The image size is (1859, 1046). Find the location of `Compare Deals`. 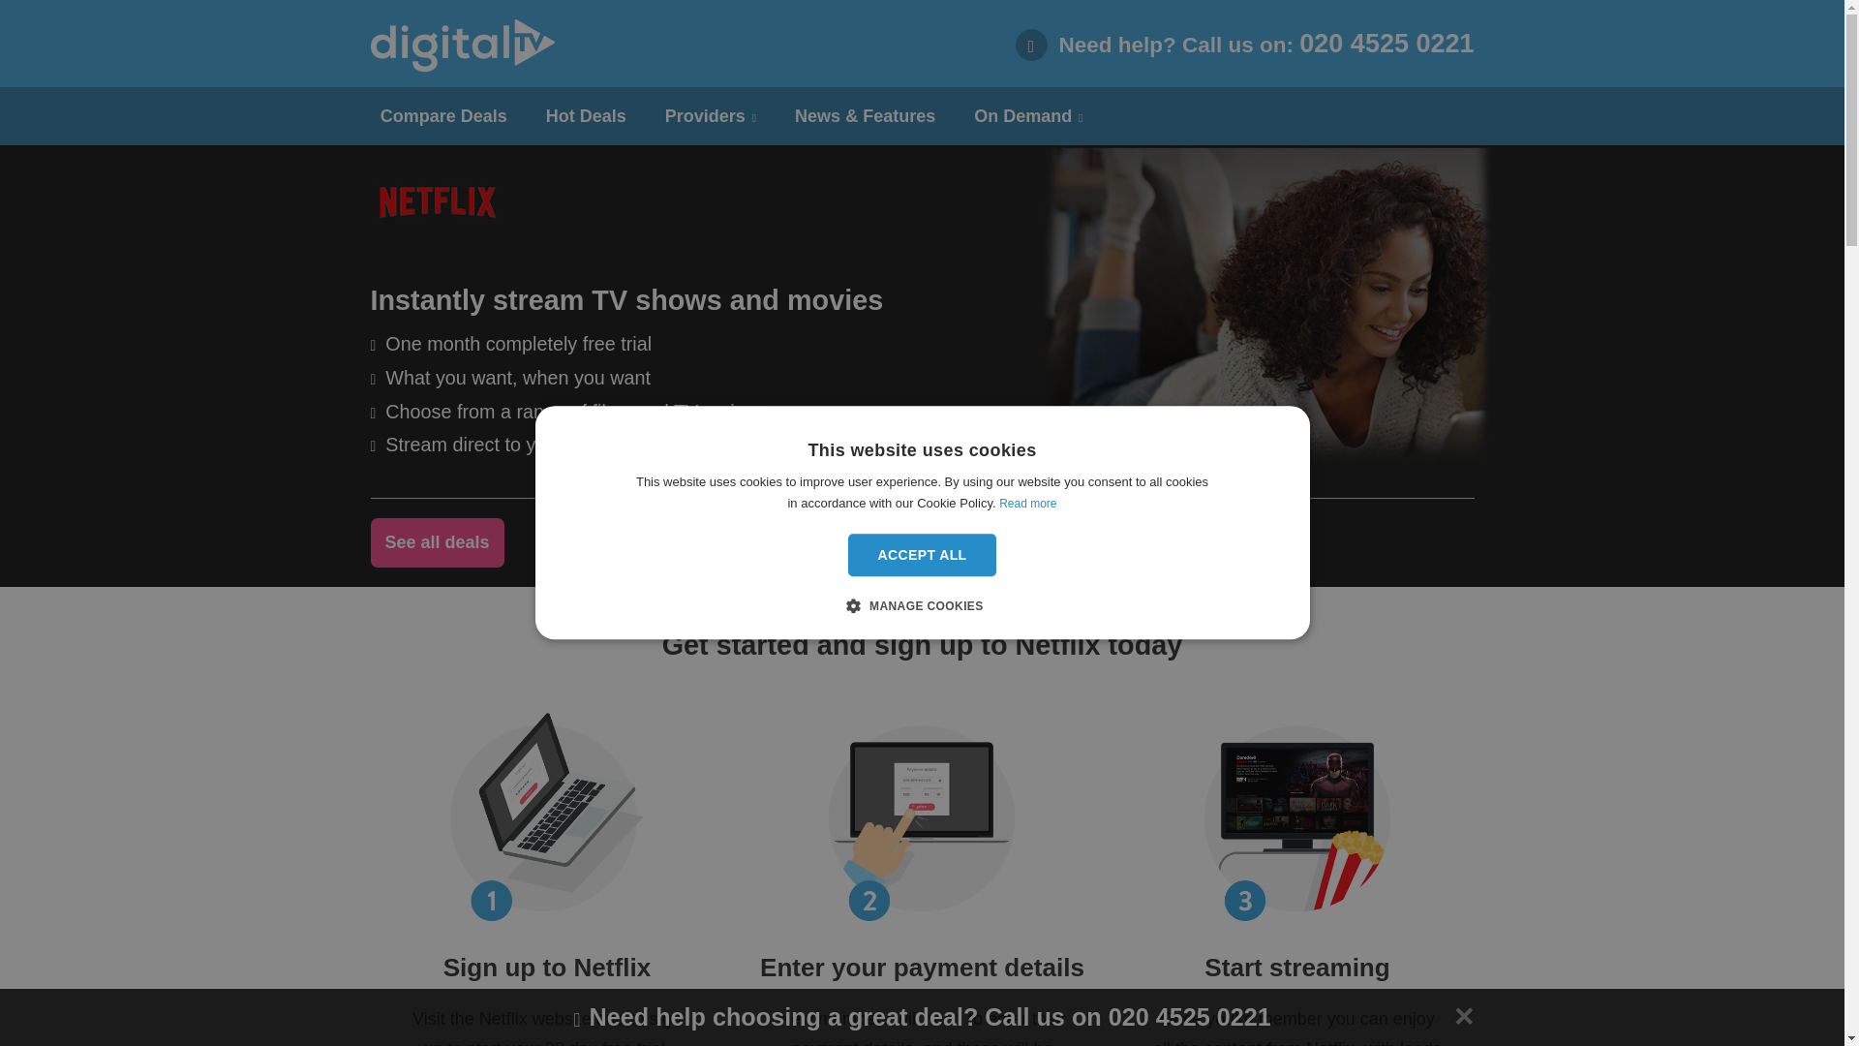

Compare Deals is located at coordinates (443, 116).